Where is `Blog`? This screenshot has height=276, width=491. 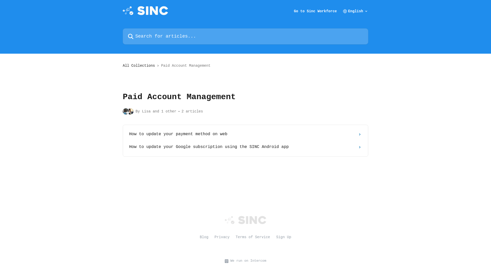 Blog is located at coordinates (204, 237).